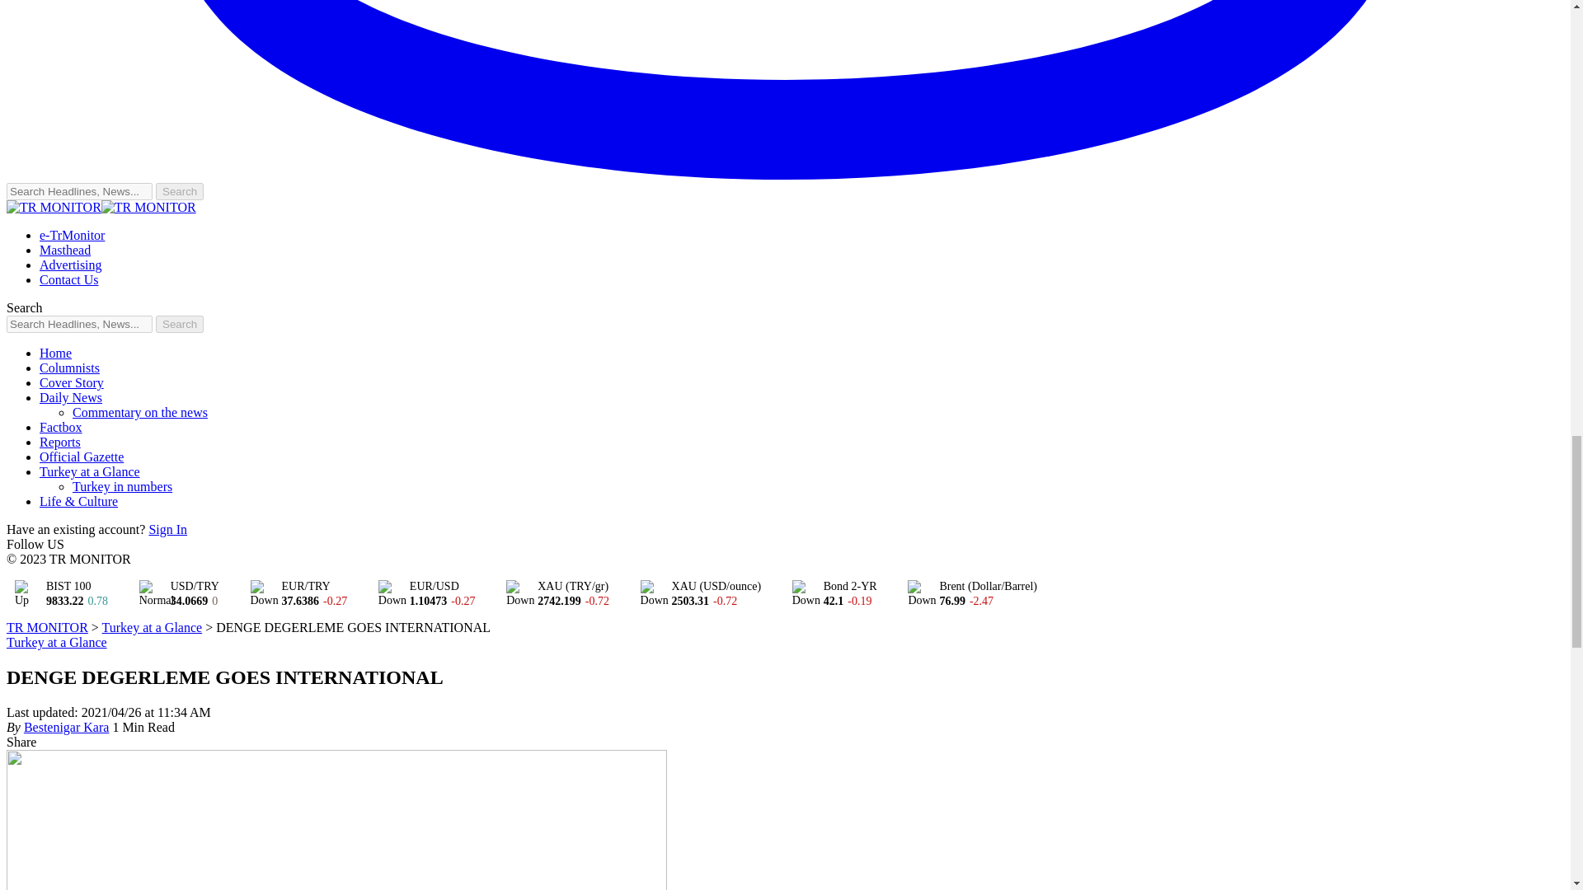 The image size is (1583, 890). What do you see at coordinates (47, 627) in the screenshot?
I see `Go to TR MONITOR.` at bounding box center [47, 627].